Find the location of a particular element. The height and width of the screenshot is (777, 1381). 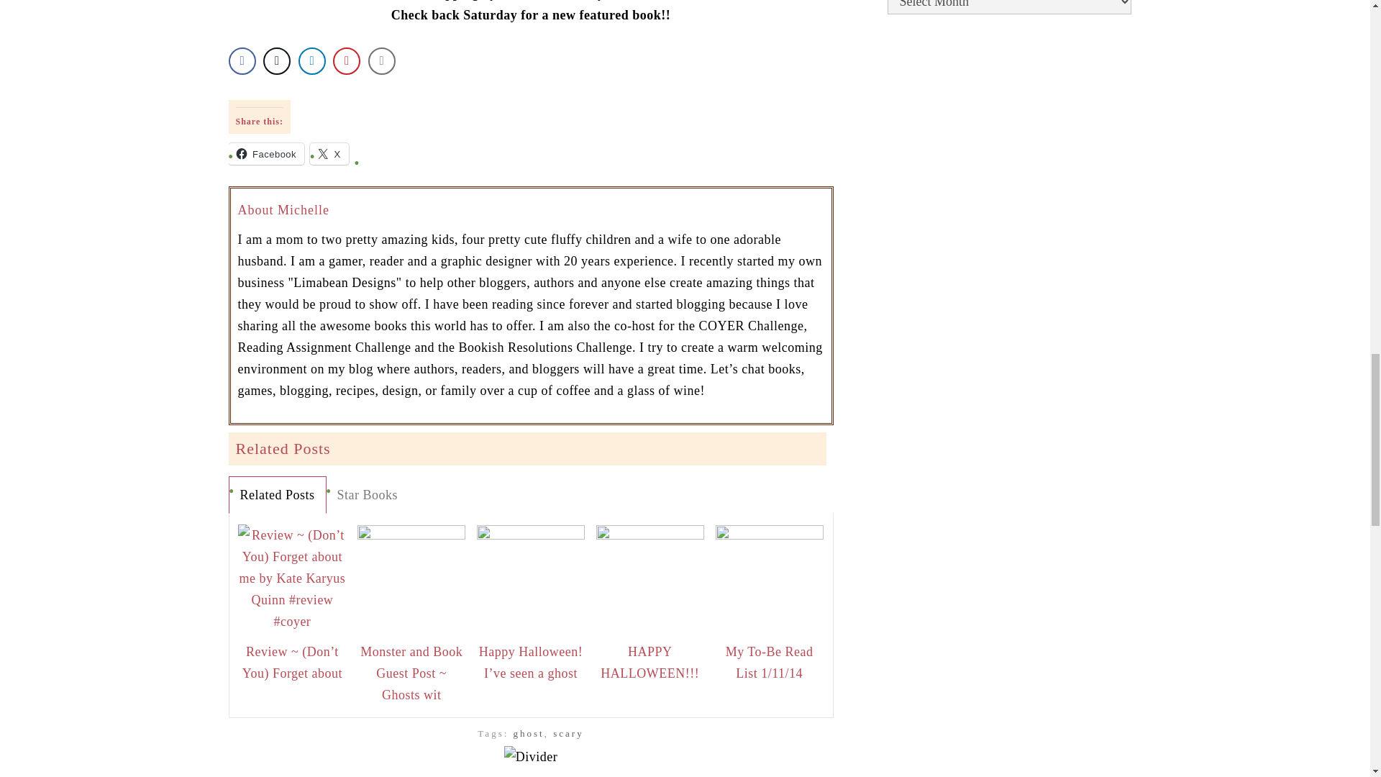

Related Posts is located at coordinates (276, 495).